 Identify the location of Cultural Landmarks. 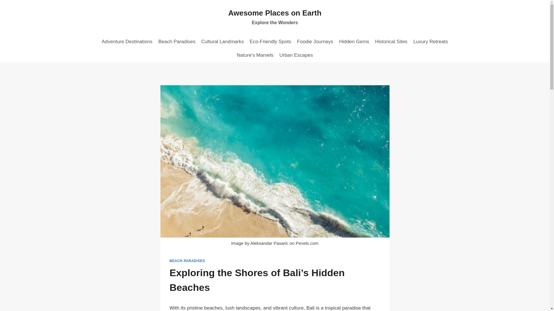
(222, 41).